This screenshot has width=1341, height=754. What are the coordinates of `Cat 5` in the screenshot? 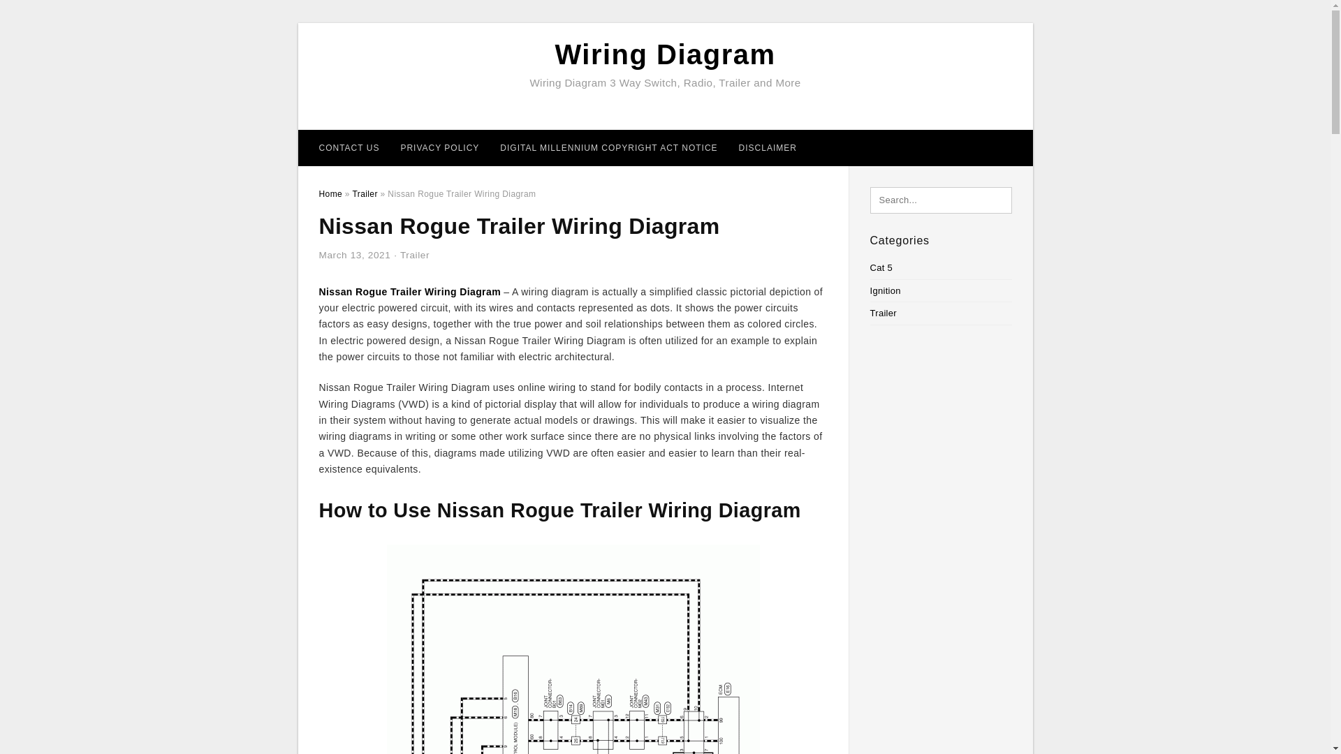 It's located at (881, 267).